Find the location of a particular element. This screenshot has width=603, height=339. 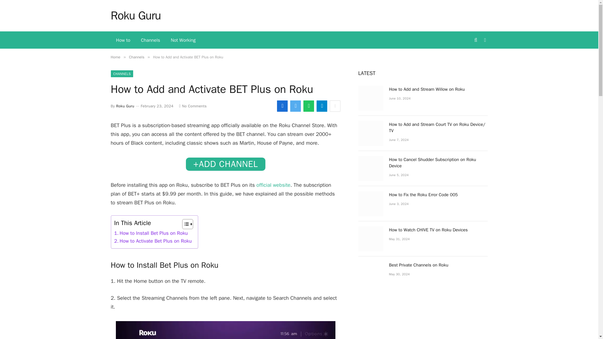

official website is located at coordinates (273, 185).